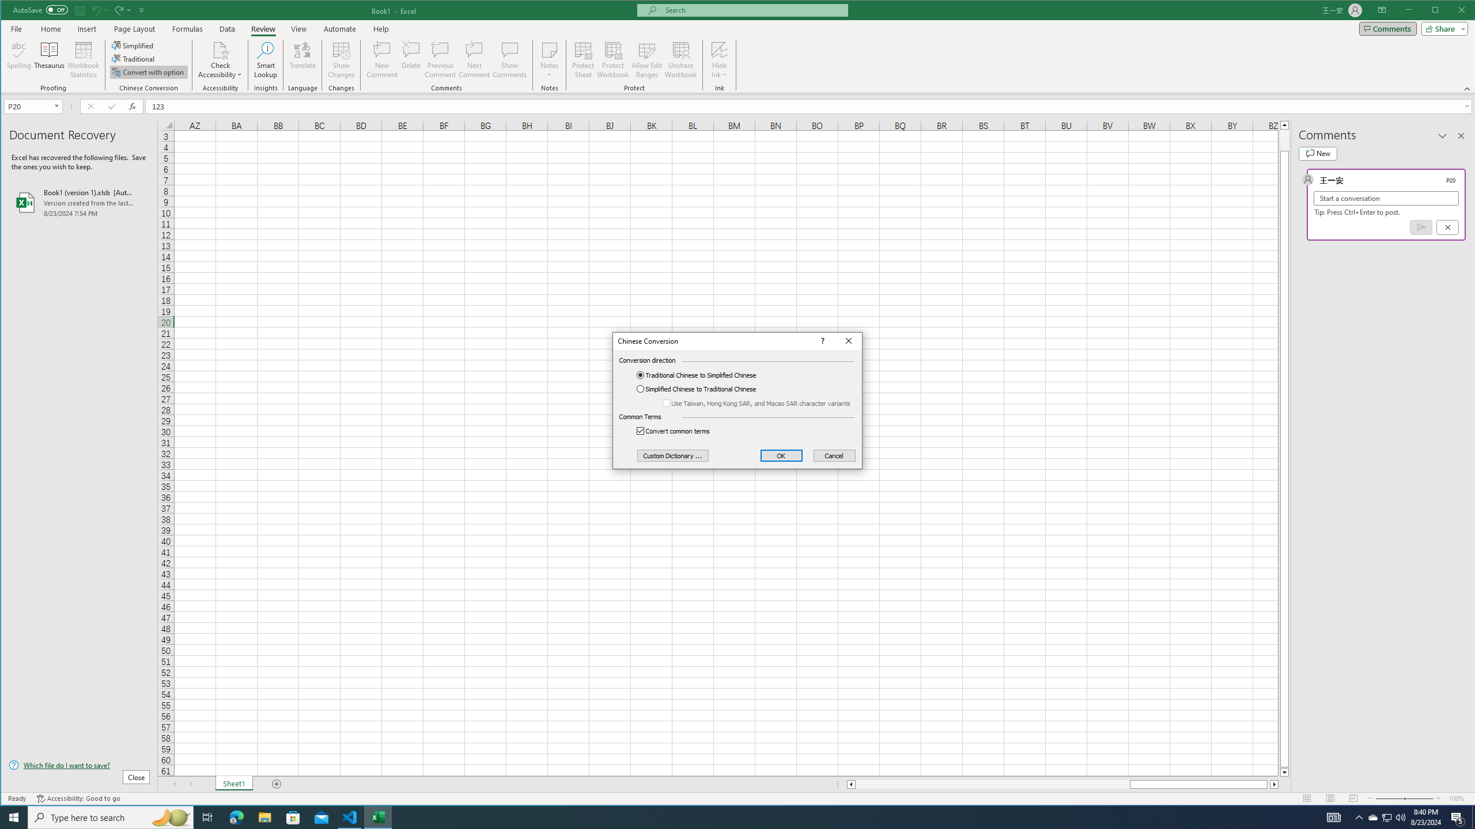 This screenshot has width=1475, height=829. I want to click on Type here to search, so click(111, 817).